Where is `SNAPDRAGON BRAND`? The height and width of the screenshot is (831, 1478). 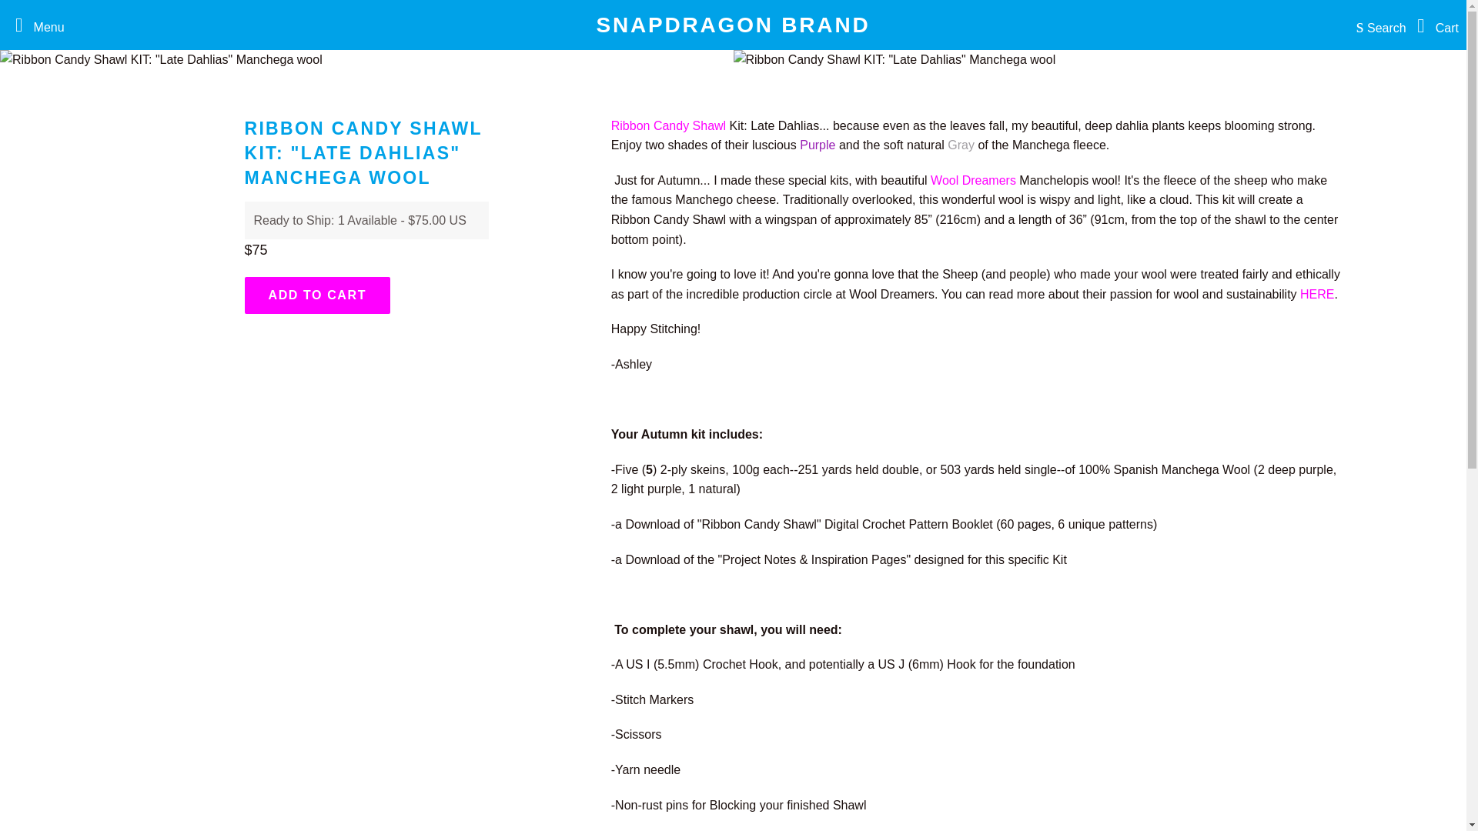 SNAPDRAGON BRAND is located at coordinates (733, 25).